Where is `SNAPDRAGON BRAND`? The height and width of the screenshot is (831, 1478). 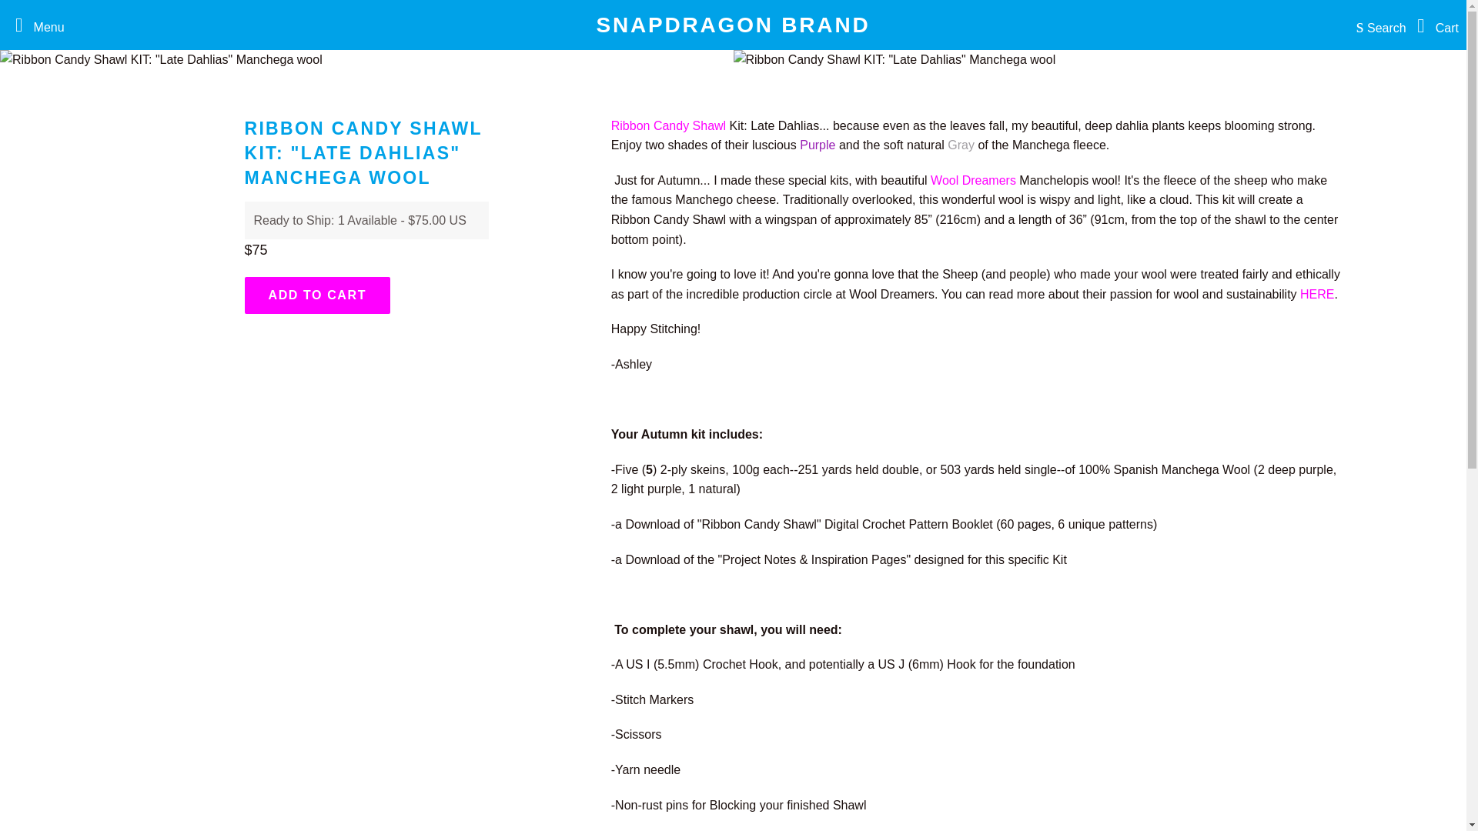 SNAPDRAGON BRAND is located at coordinates (733, 25).